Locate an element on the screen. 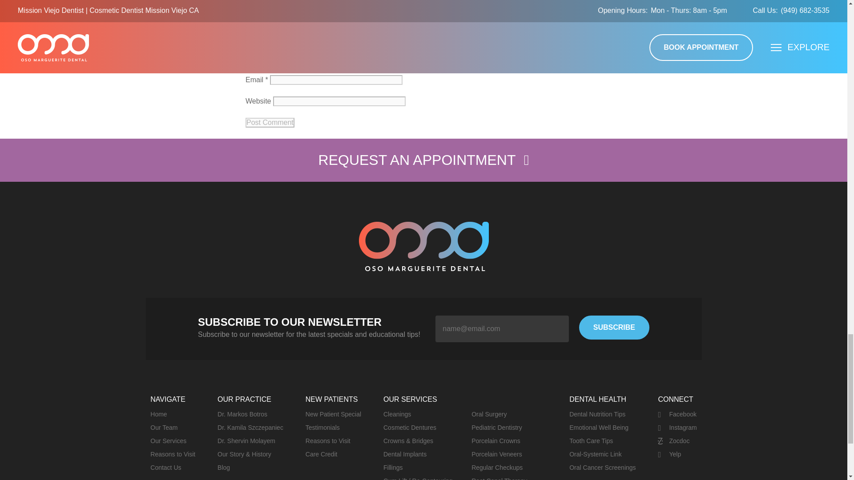 This screenshot has height=480, width=854. Post Comment is located at coordinates (270, 123).